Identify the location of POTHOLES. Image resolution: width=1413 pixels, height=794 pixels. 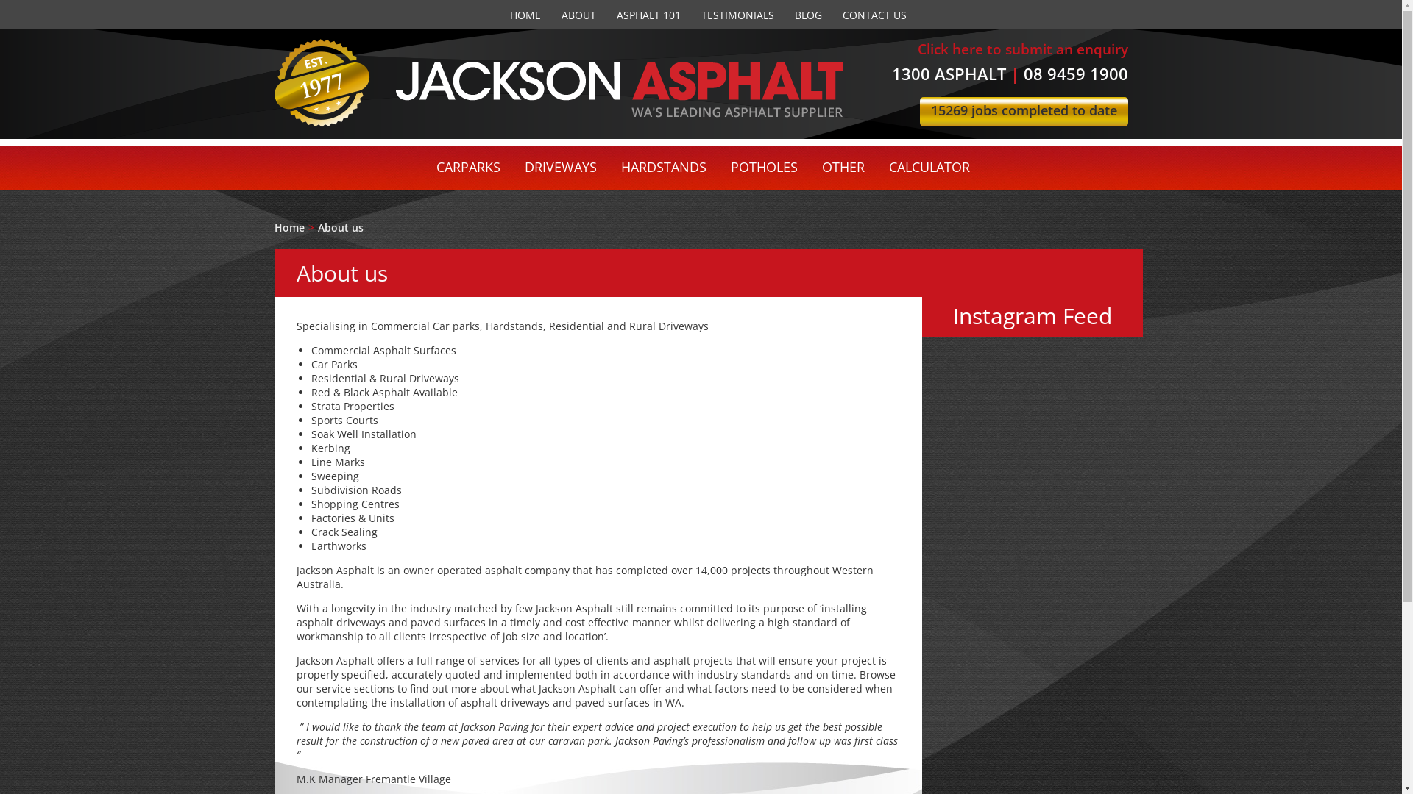
(764, 167).